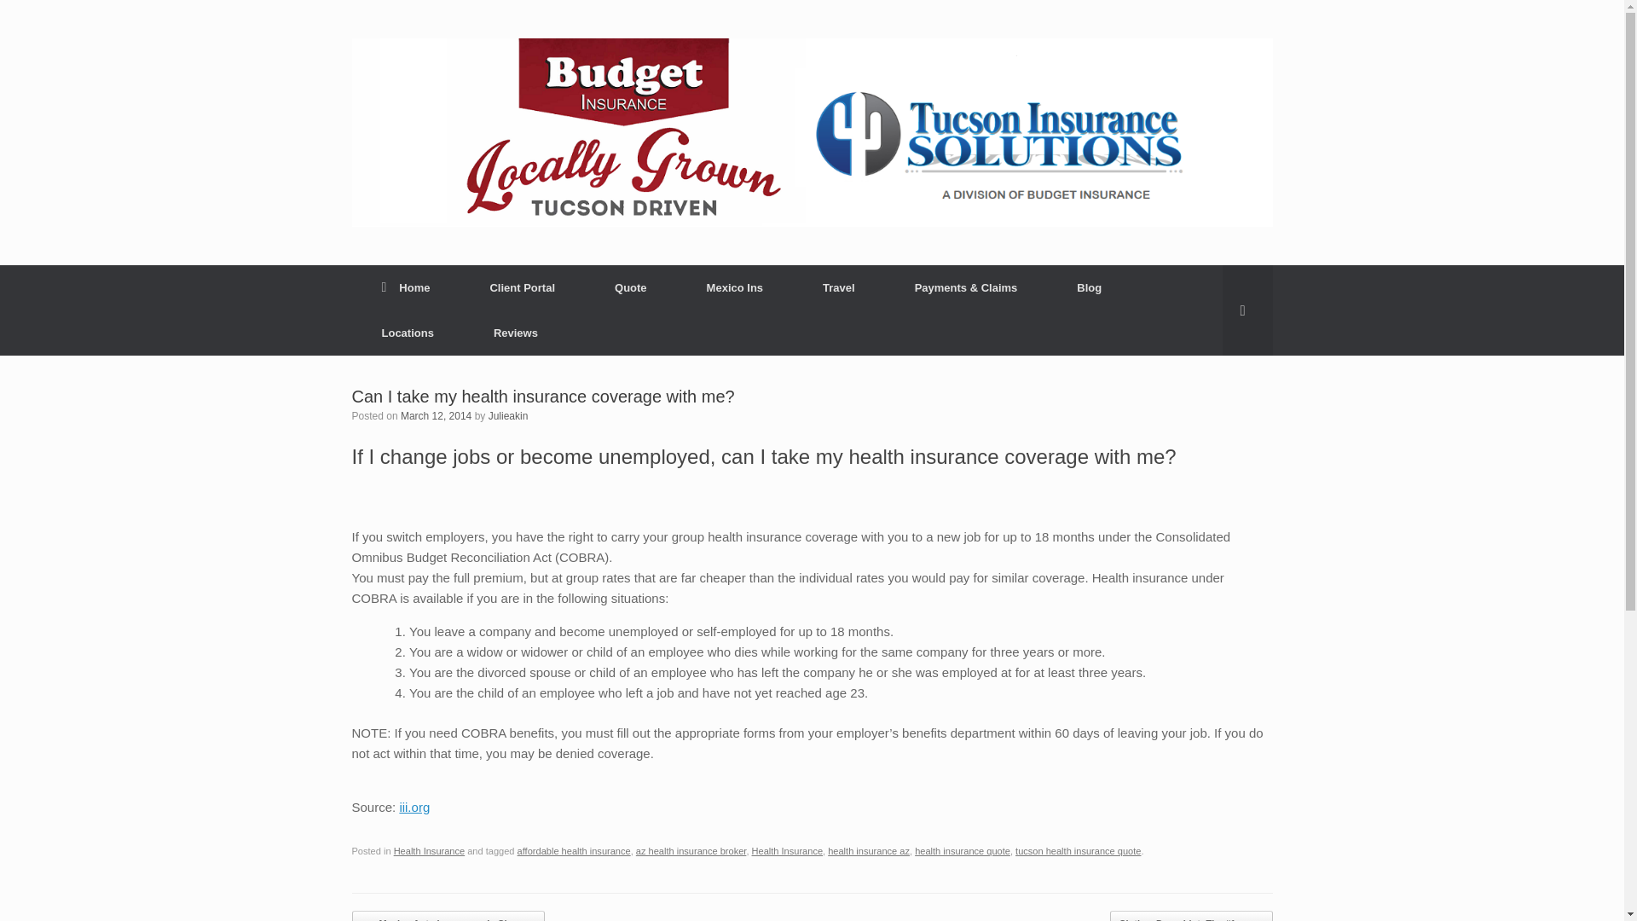 Image resolution: width=1637 pixels, height=921 pixels. What do you see at coordinates (508, 415) in the screenshot?
I see `View all posts by Julieakin` at bounding box center [508, 415].